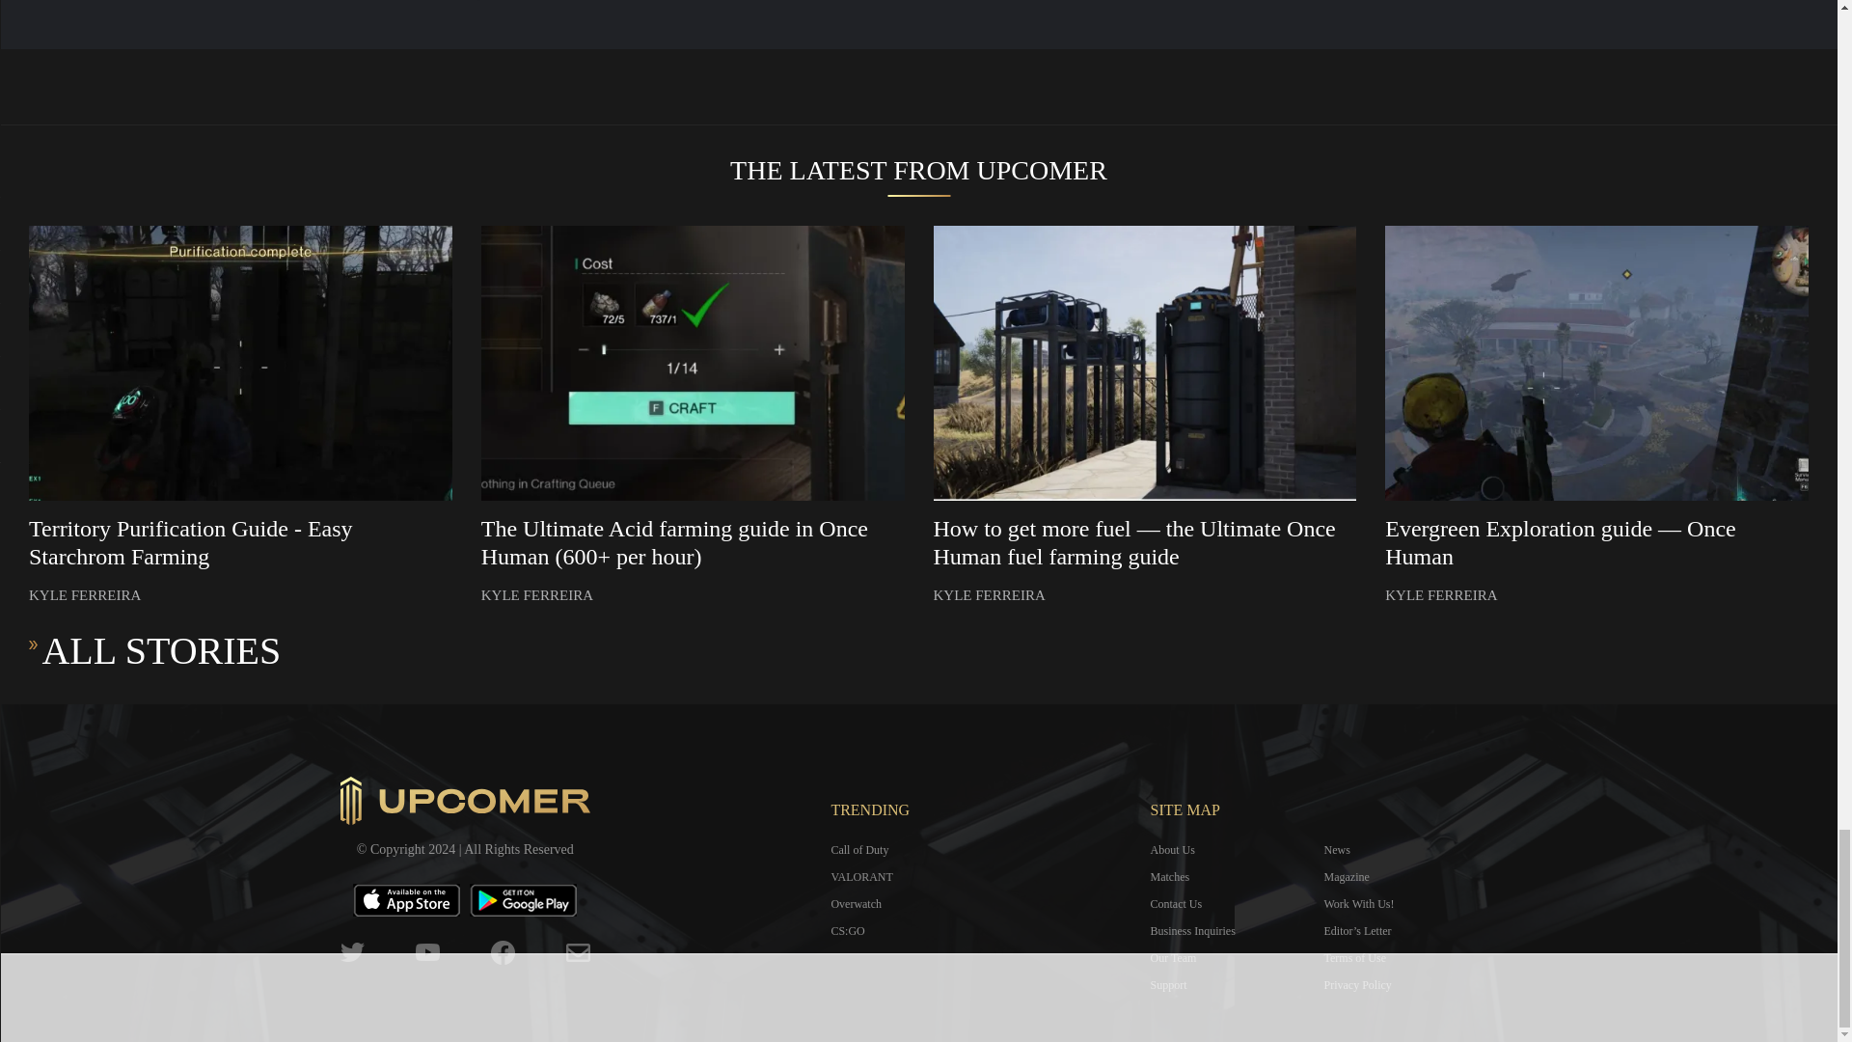 Image resolution: width=1852 pixels, height=1042 pixels. I want to click on Upcomer Logo, so click(465, 801).